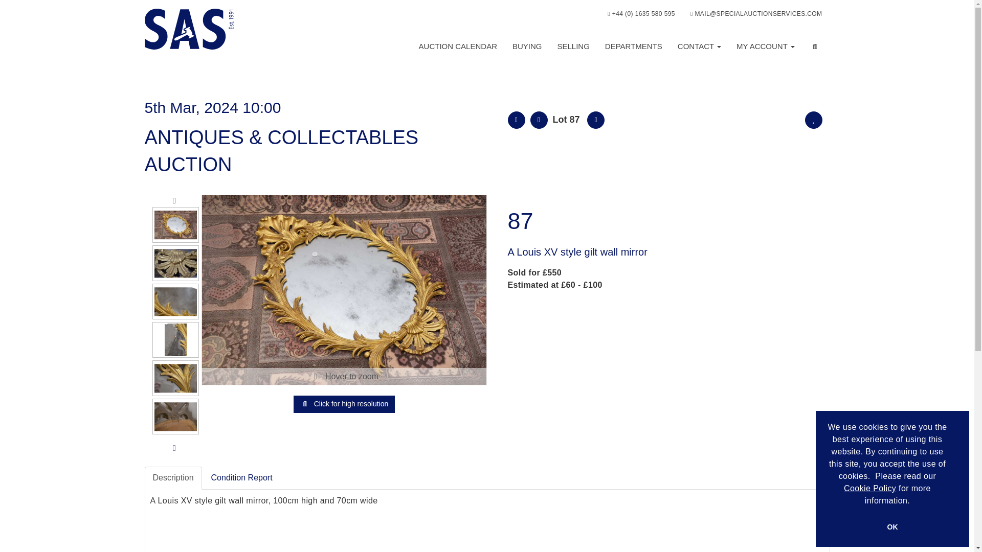 Image resolution: width=982 pixels, height=552 pixels. I want to click on MY ACCOUNT, so click(765, 47).